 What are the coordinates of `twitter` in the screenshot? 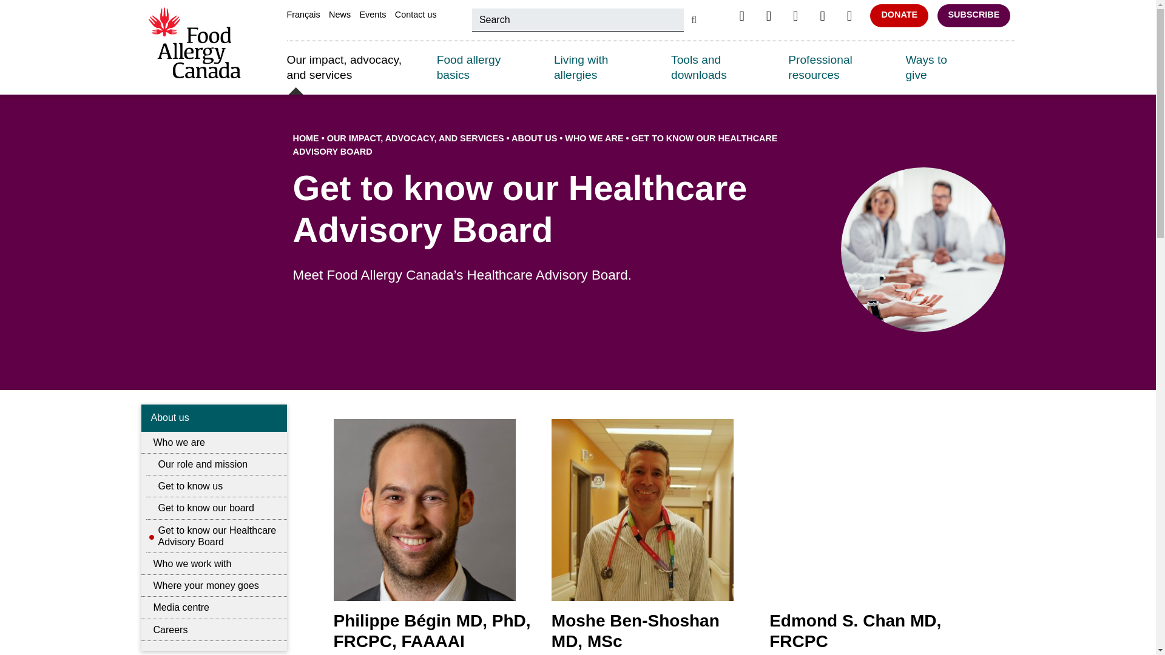 It's located at (768, 16).